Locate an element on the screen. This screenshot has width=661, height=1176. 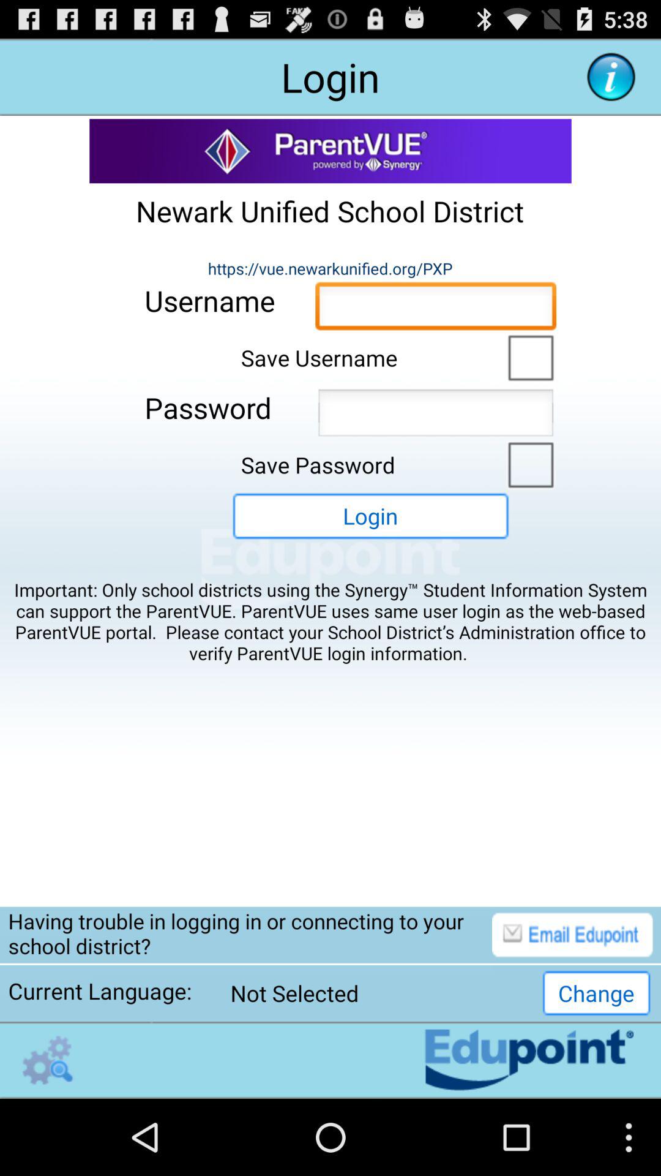
save username checkbox is located at coordinates (528, 356).